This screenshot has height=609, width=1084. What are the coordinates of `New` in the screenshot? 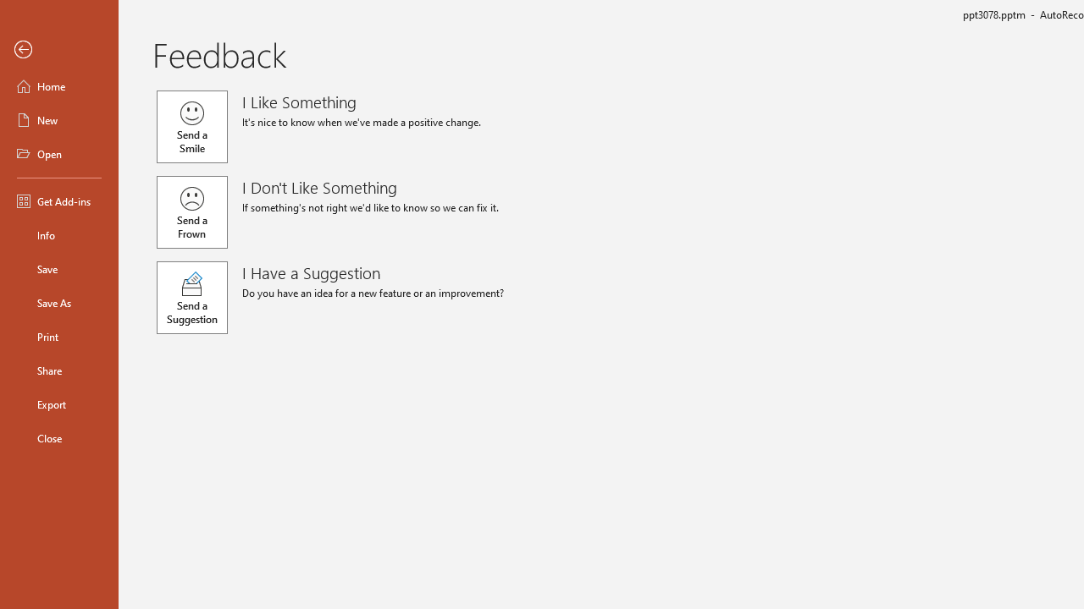 It's located at (59, 120).